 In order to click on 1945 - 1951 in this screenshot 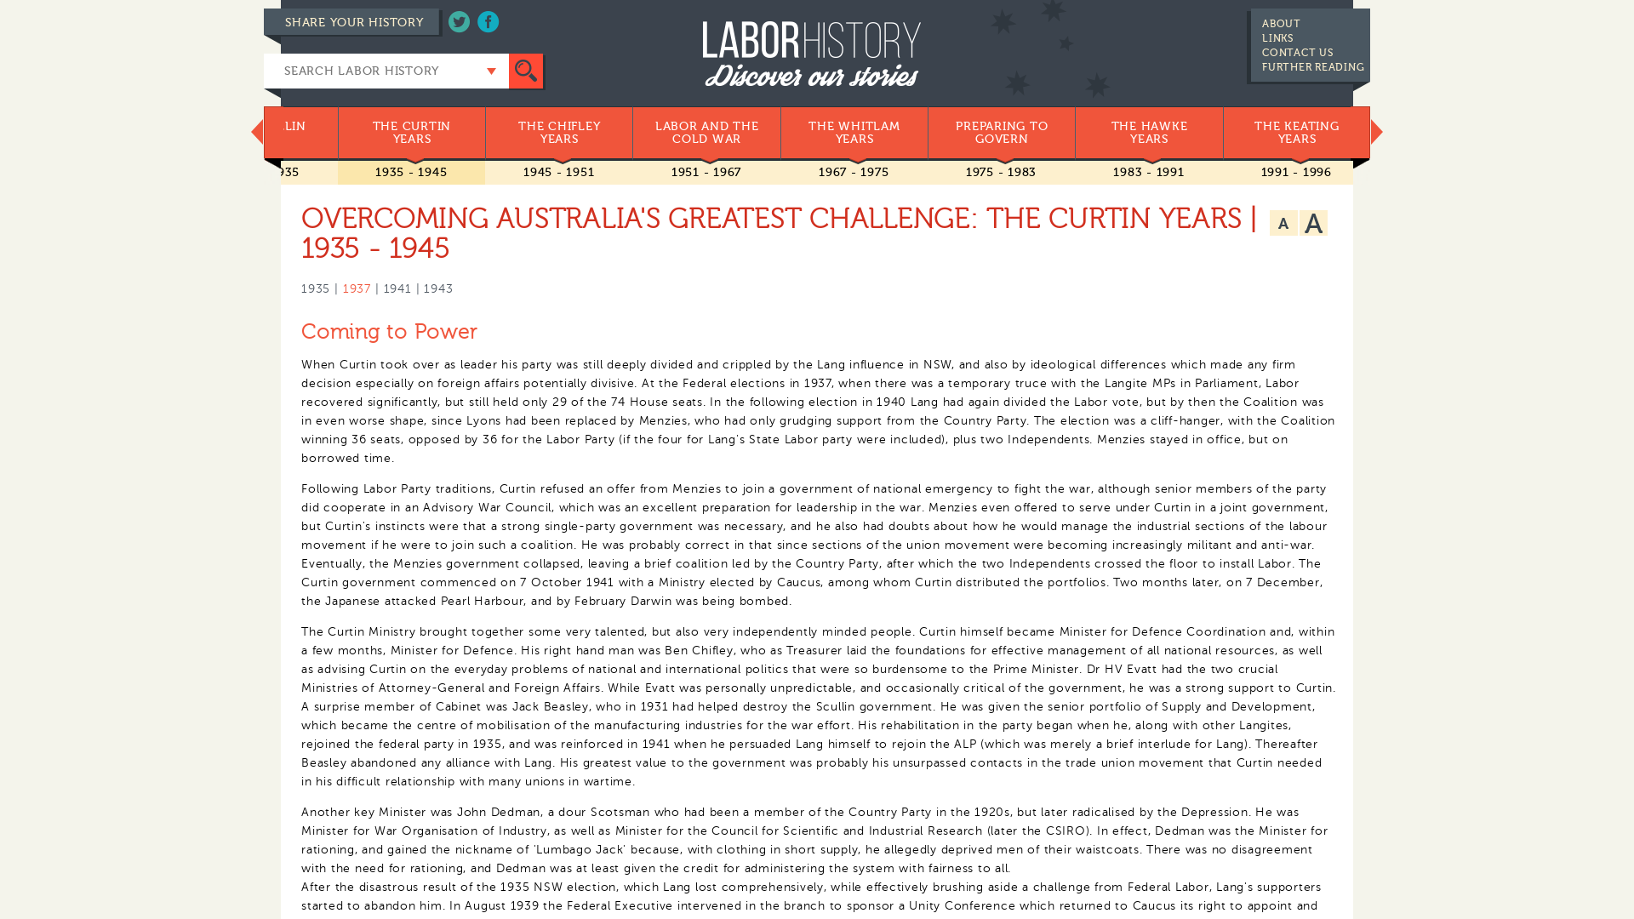, I will do `click(558, 172)`.